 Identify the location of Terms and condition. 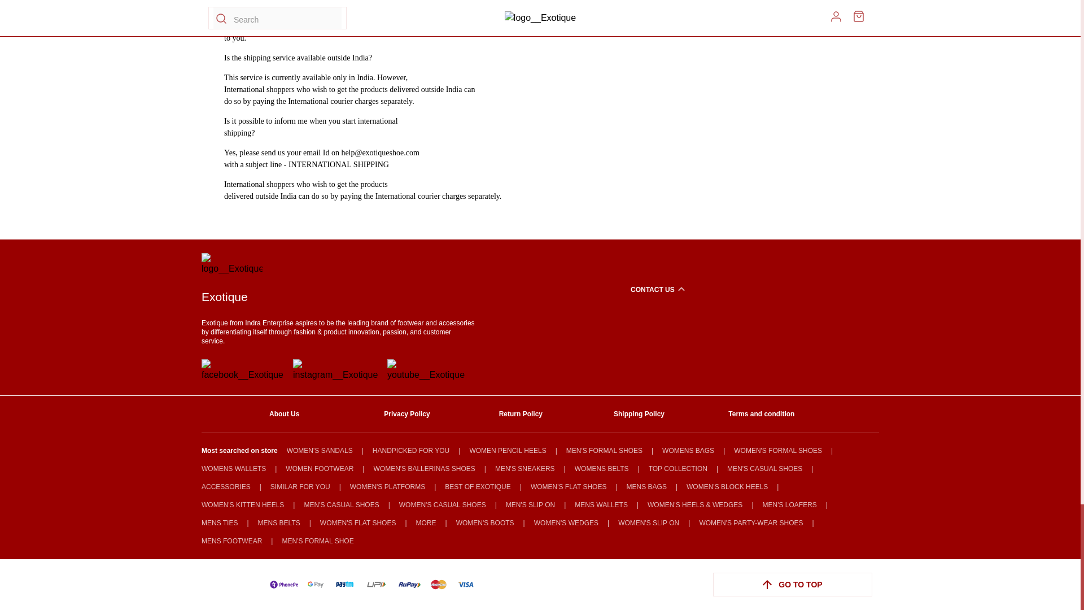
(770, 413).